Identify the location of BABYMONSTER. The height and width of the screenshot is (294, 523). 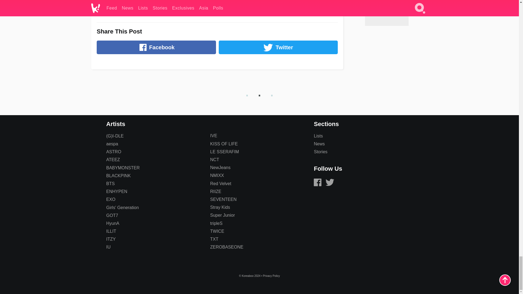
(123, 168).